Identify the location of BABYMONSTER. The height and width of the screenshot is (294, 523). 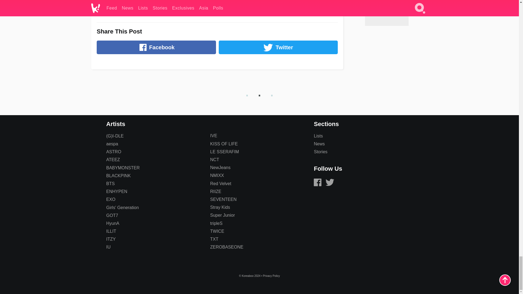
(123, 168).